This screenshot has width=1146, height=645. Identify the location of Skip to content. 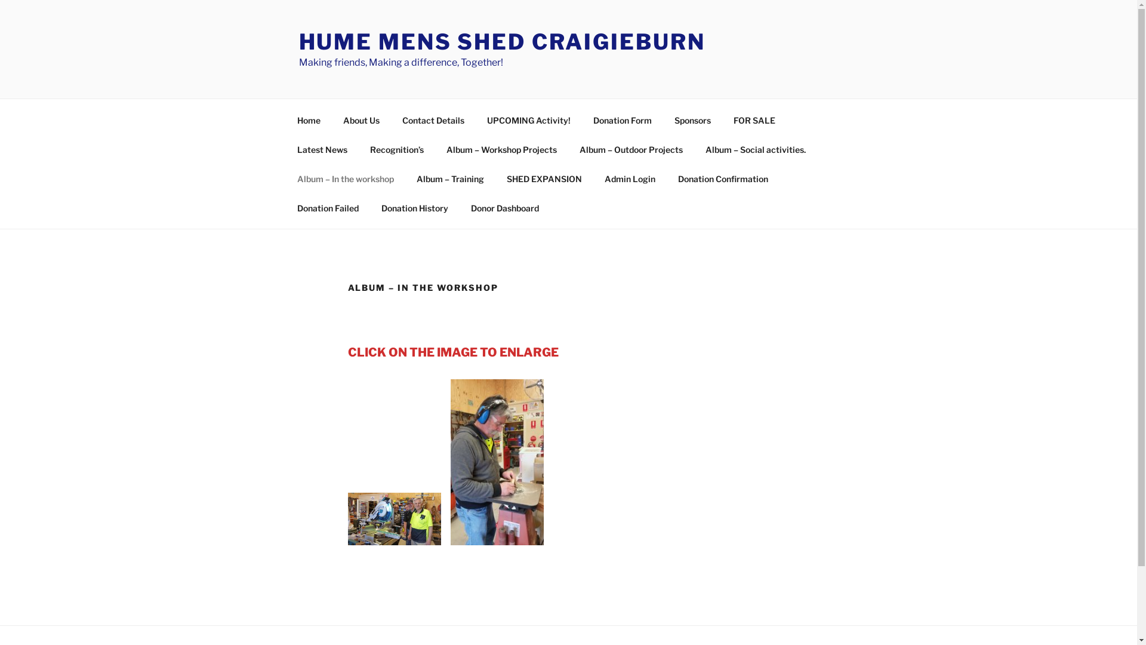
(0, 0).